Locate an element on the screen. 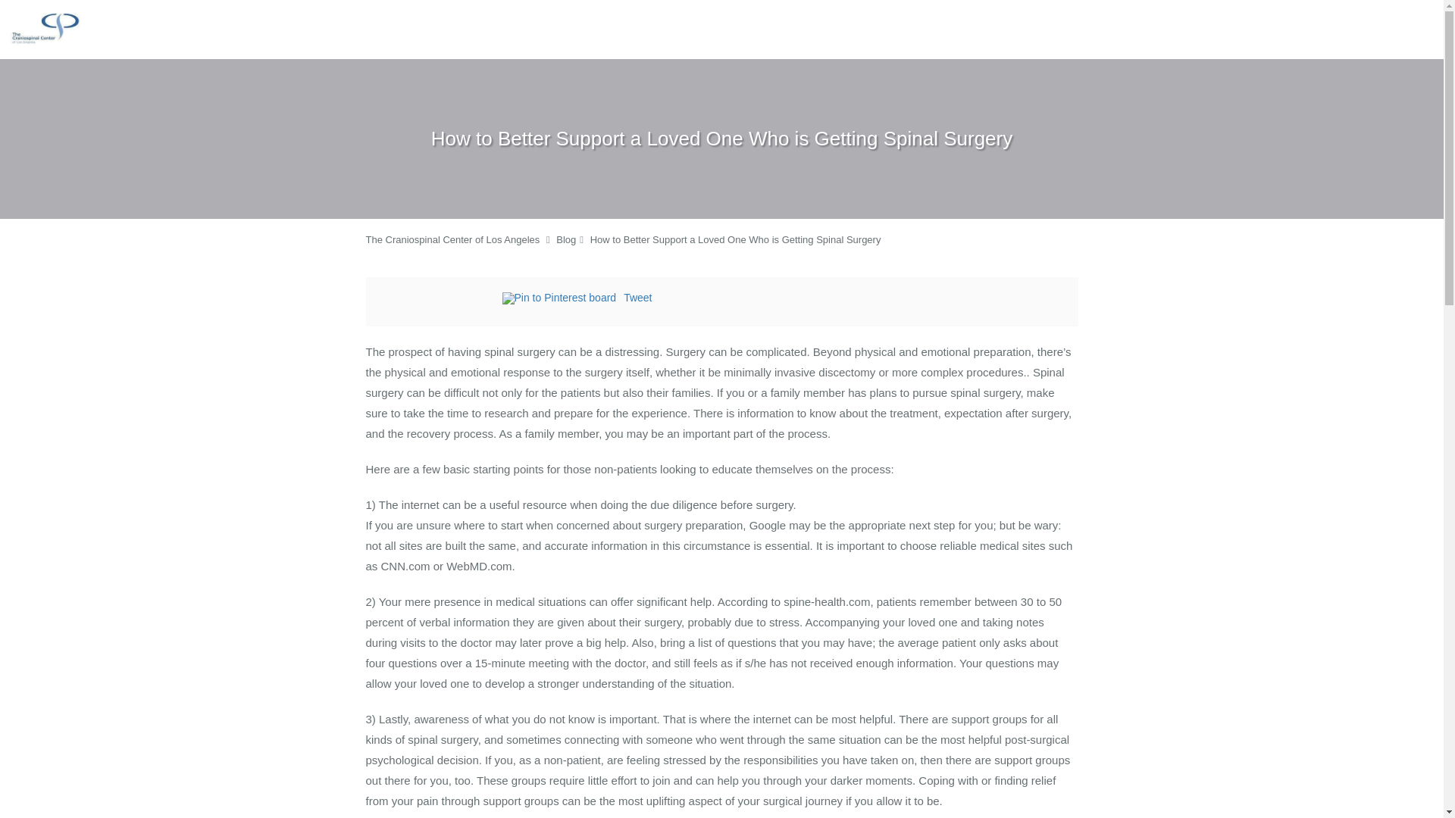 This screenshot has width=1455, height=818. Tweet is located at coordinates (638, 297).